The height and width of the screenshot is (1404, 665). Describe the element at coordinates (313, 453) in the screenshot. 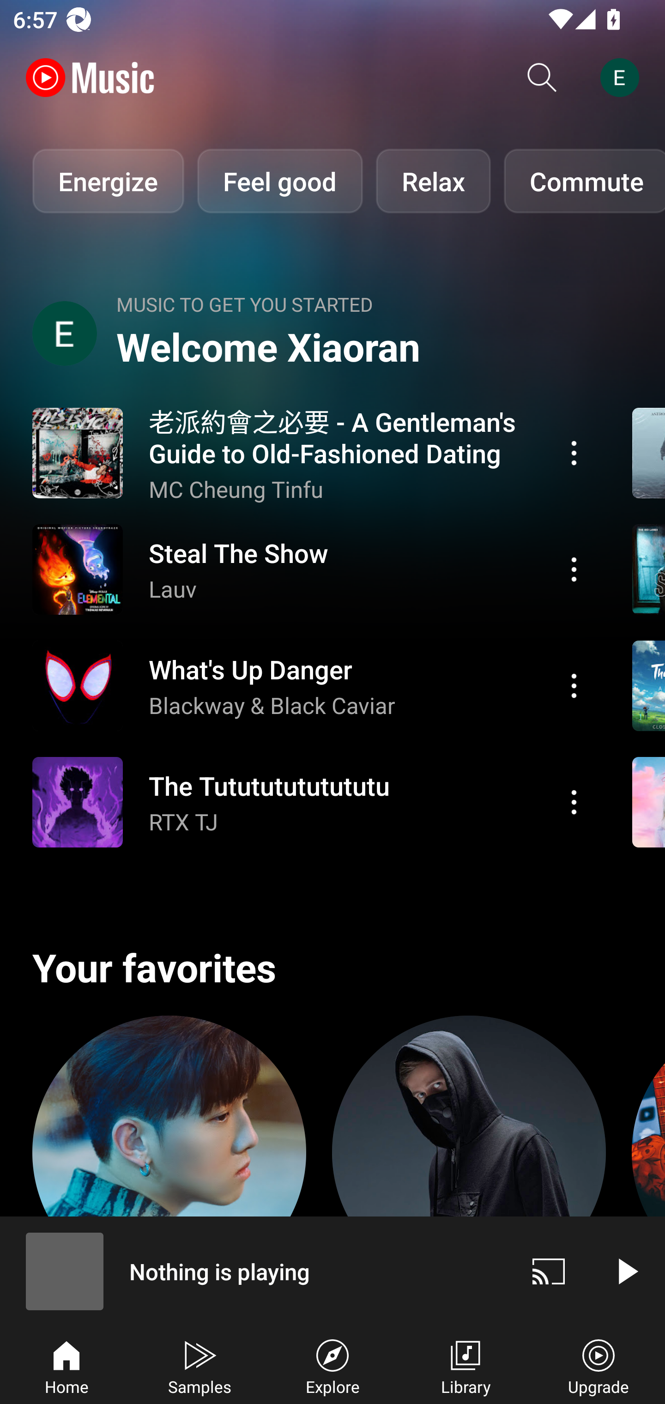

I see `Action menu` at that location.